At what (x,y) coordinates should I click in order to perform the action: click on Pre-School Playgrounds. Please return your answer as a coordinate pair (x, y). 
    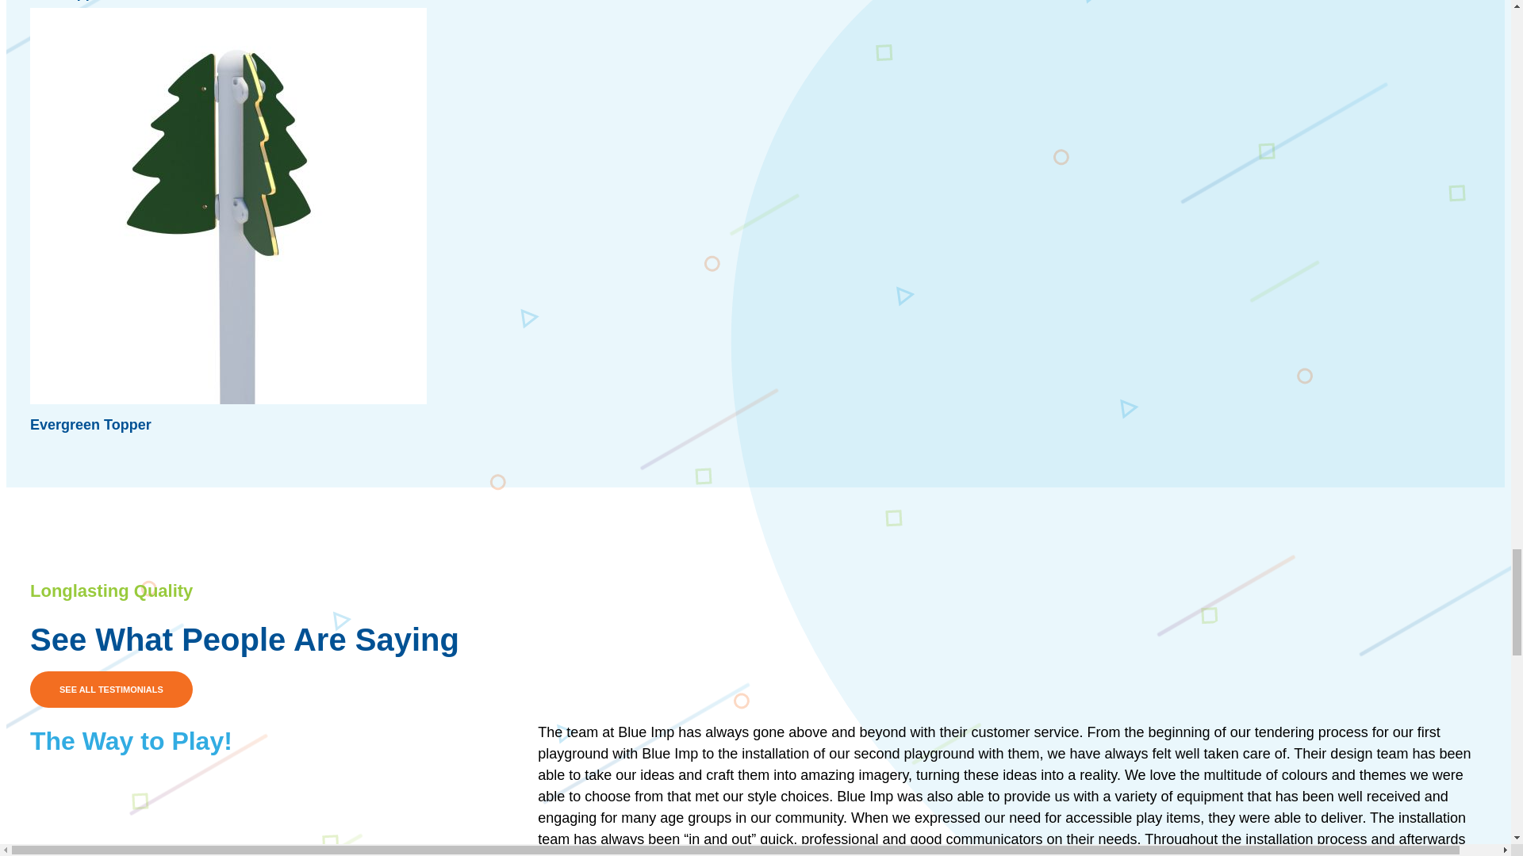
    Looking at the image, I should click on (922, 14).